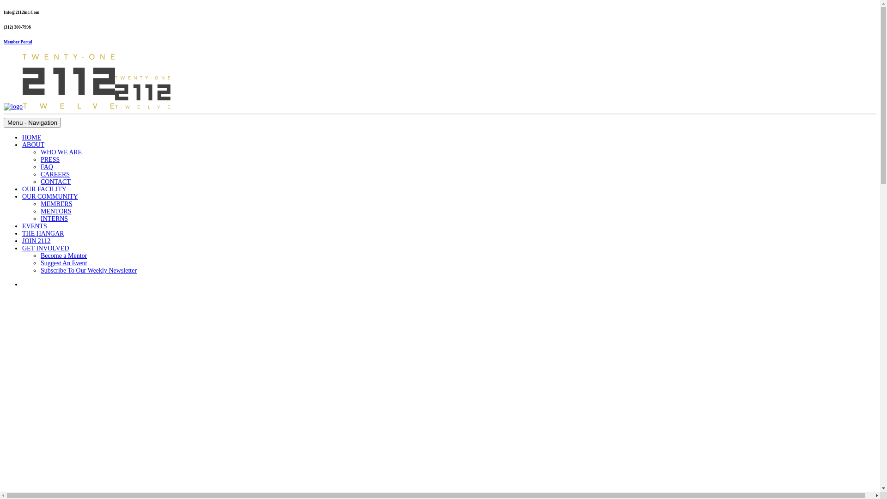 The image size is (887, 499). Describe the element at coordinates (55, 219) in the screenshot. I see `INTERNS` at that location.